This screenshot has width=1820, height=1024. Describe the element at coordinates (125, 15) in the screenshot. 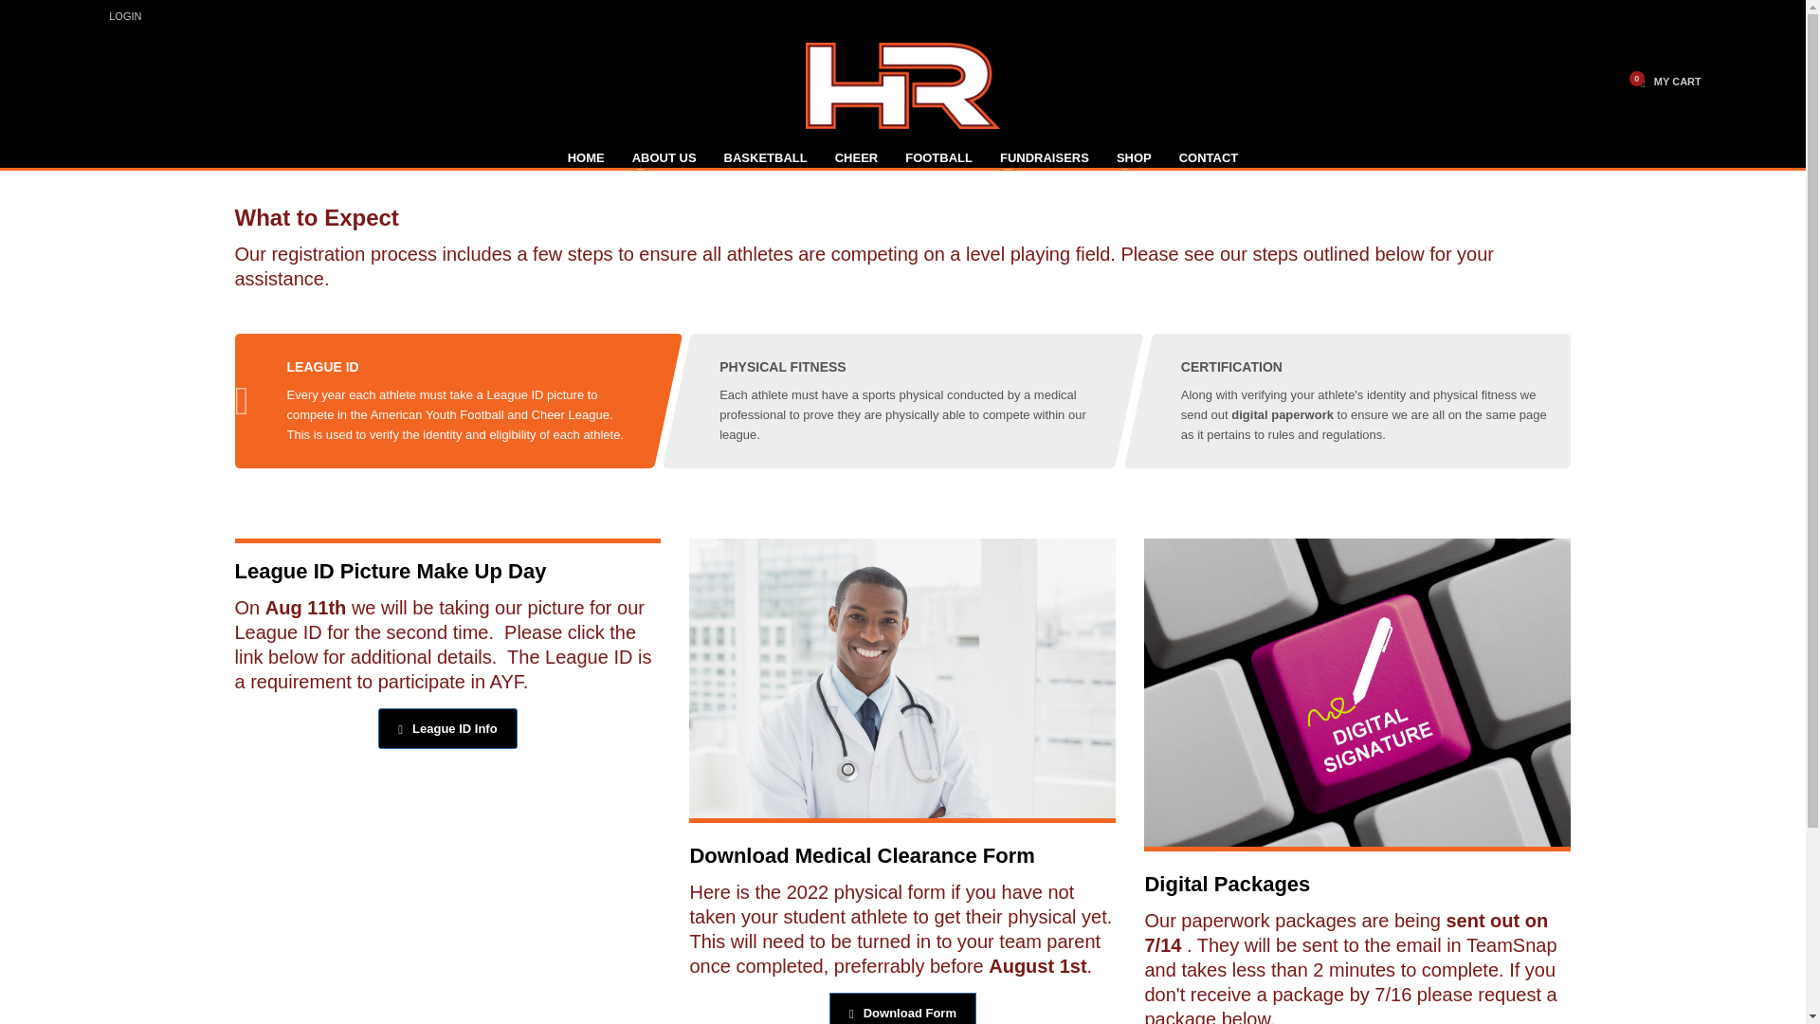

I see `LOGIN` at that location.